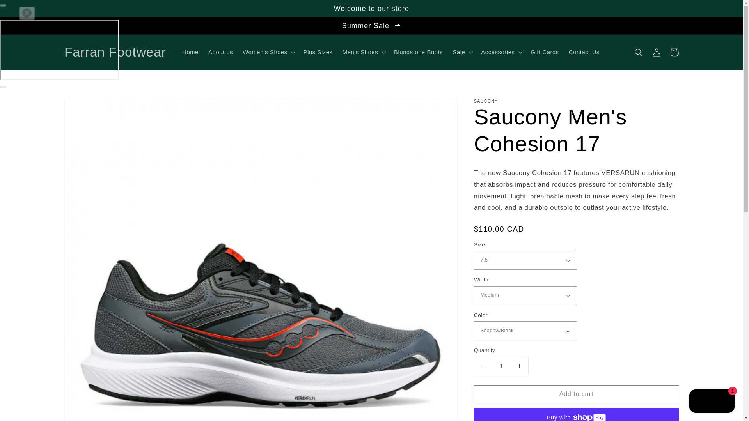  I want to click on Shopify online store chat, so click(712, 402).